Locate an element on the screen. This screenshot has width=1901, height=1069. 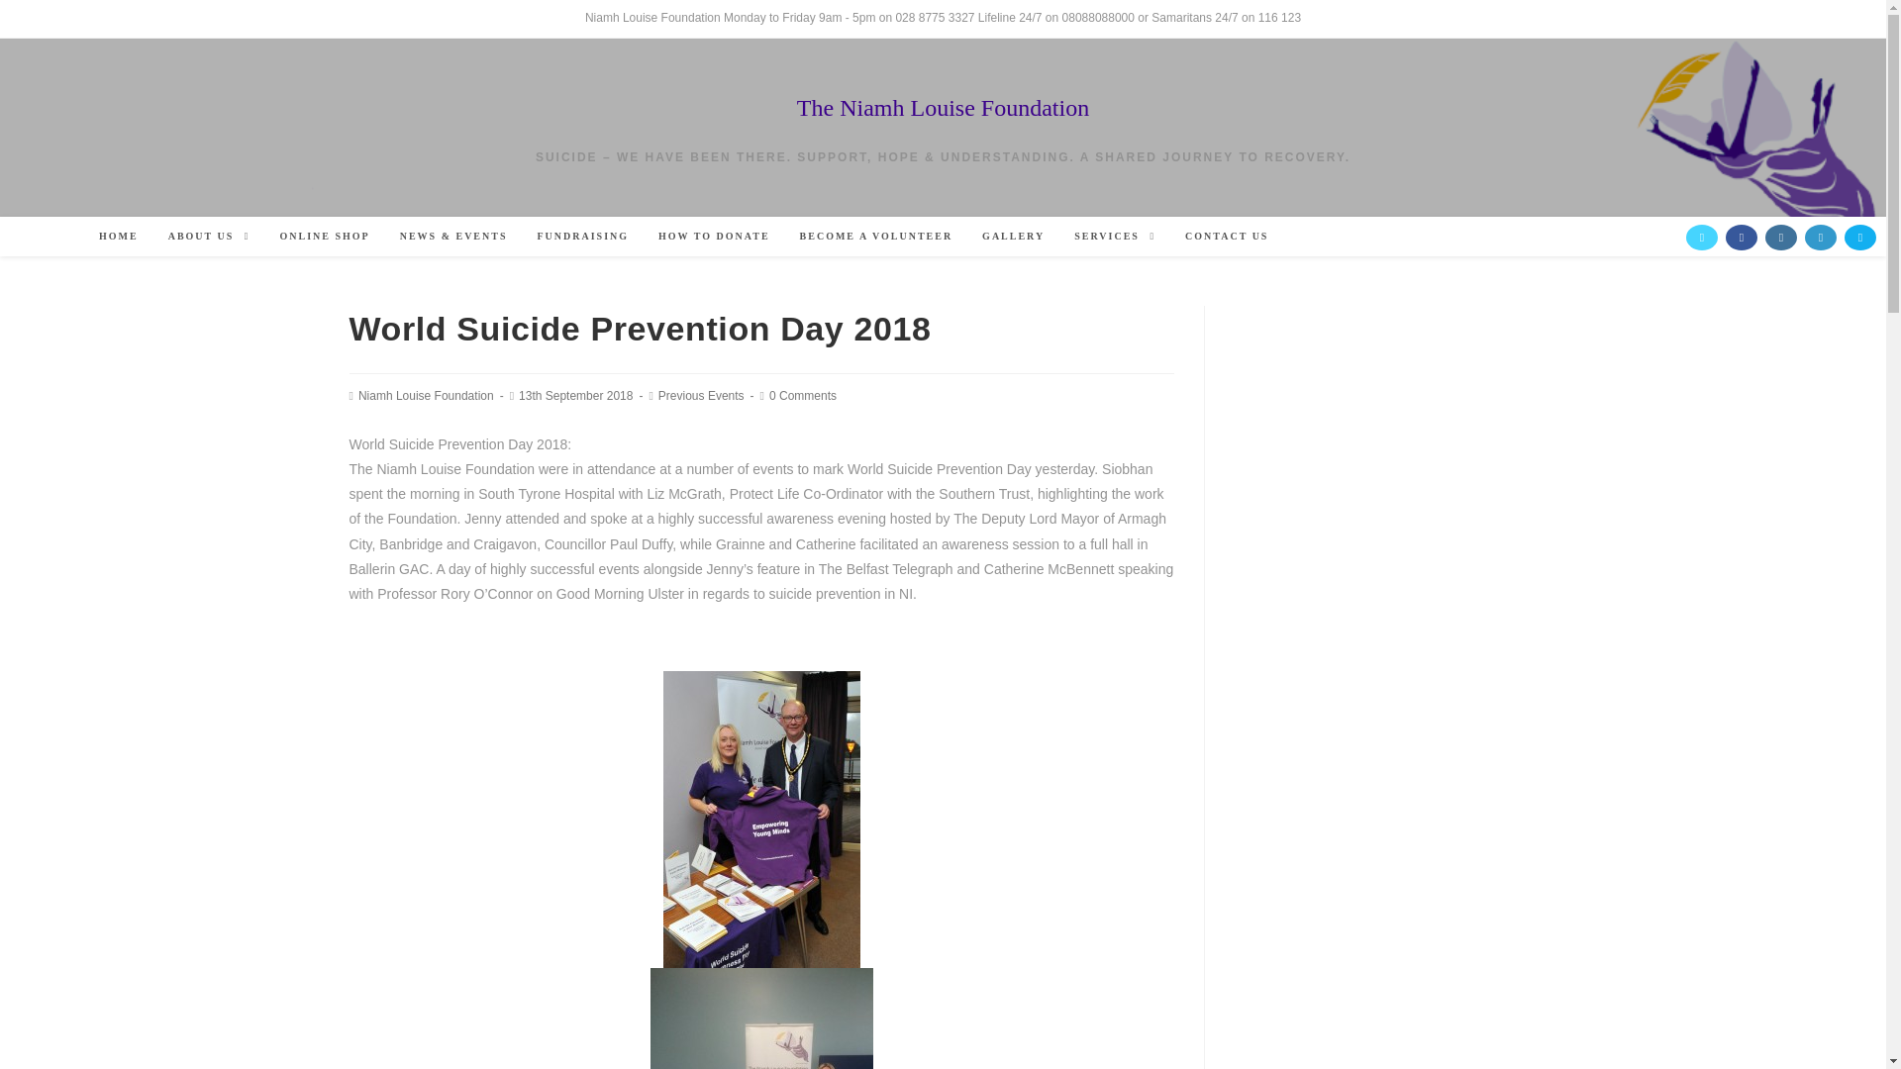
ONLINE SHOP is located at coordinates (325, 237).